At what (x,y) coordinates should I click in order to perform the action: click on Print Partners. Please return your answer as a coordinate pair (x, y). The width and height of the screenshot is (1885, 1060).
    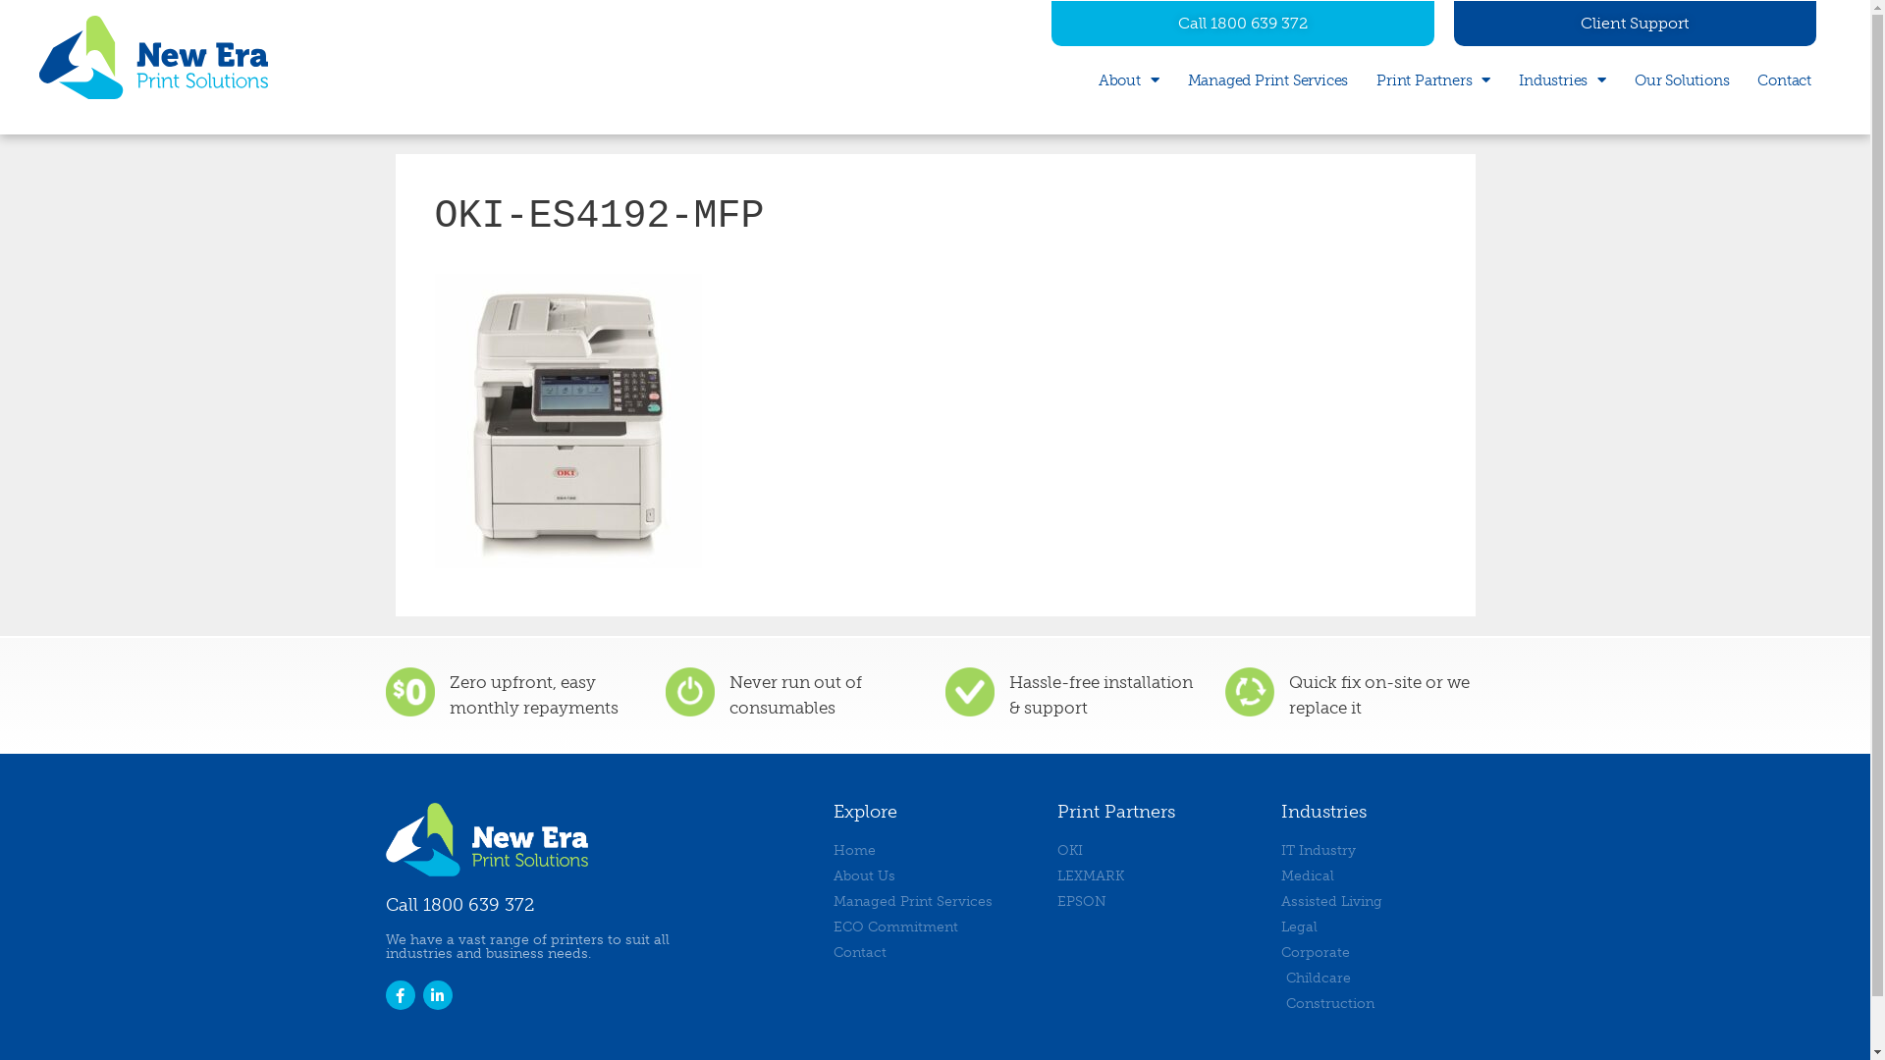
    Looking at the image, I should click on (1433, 79).